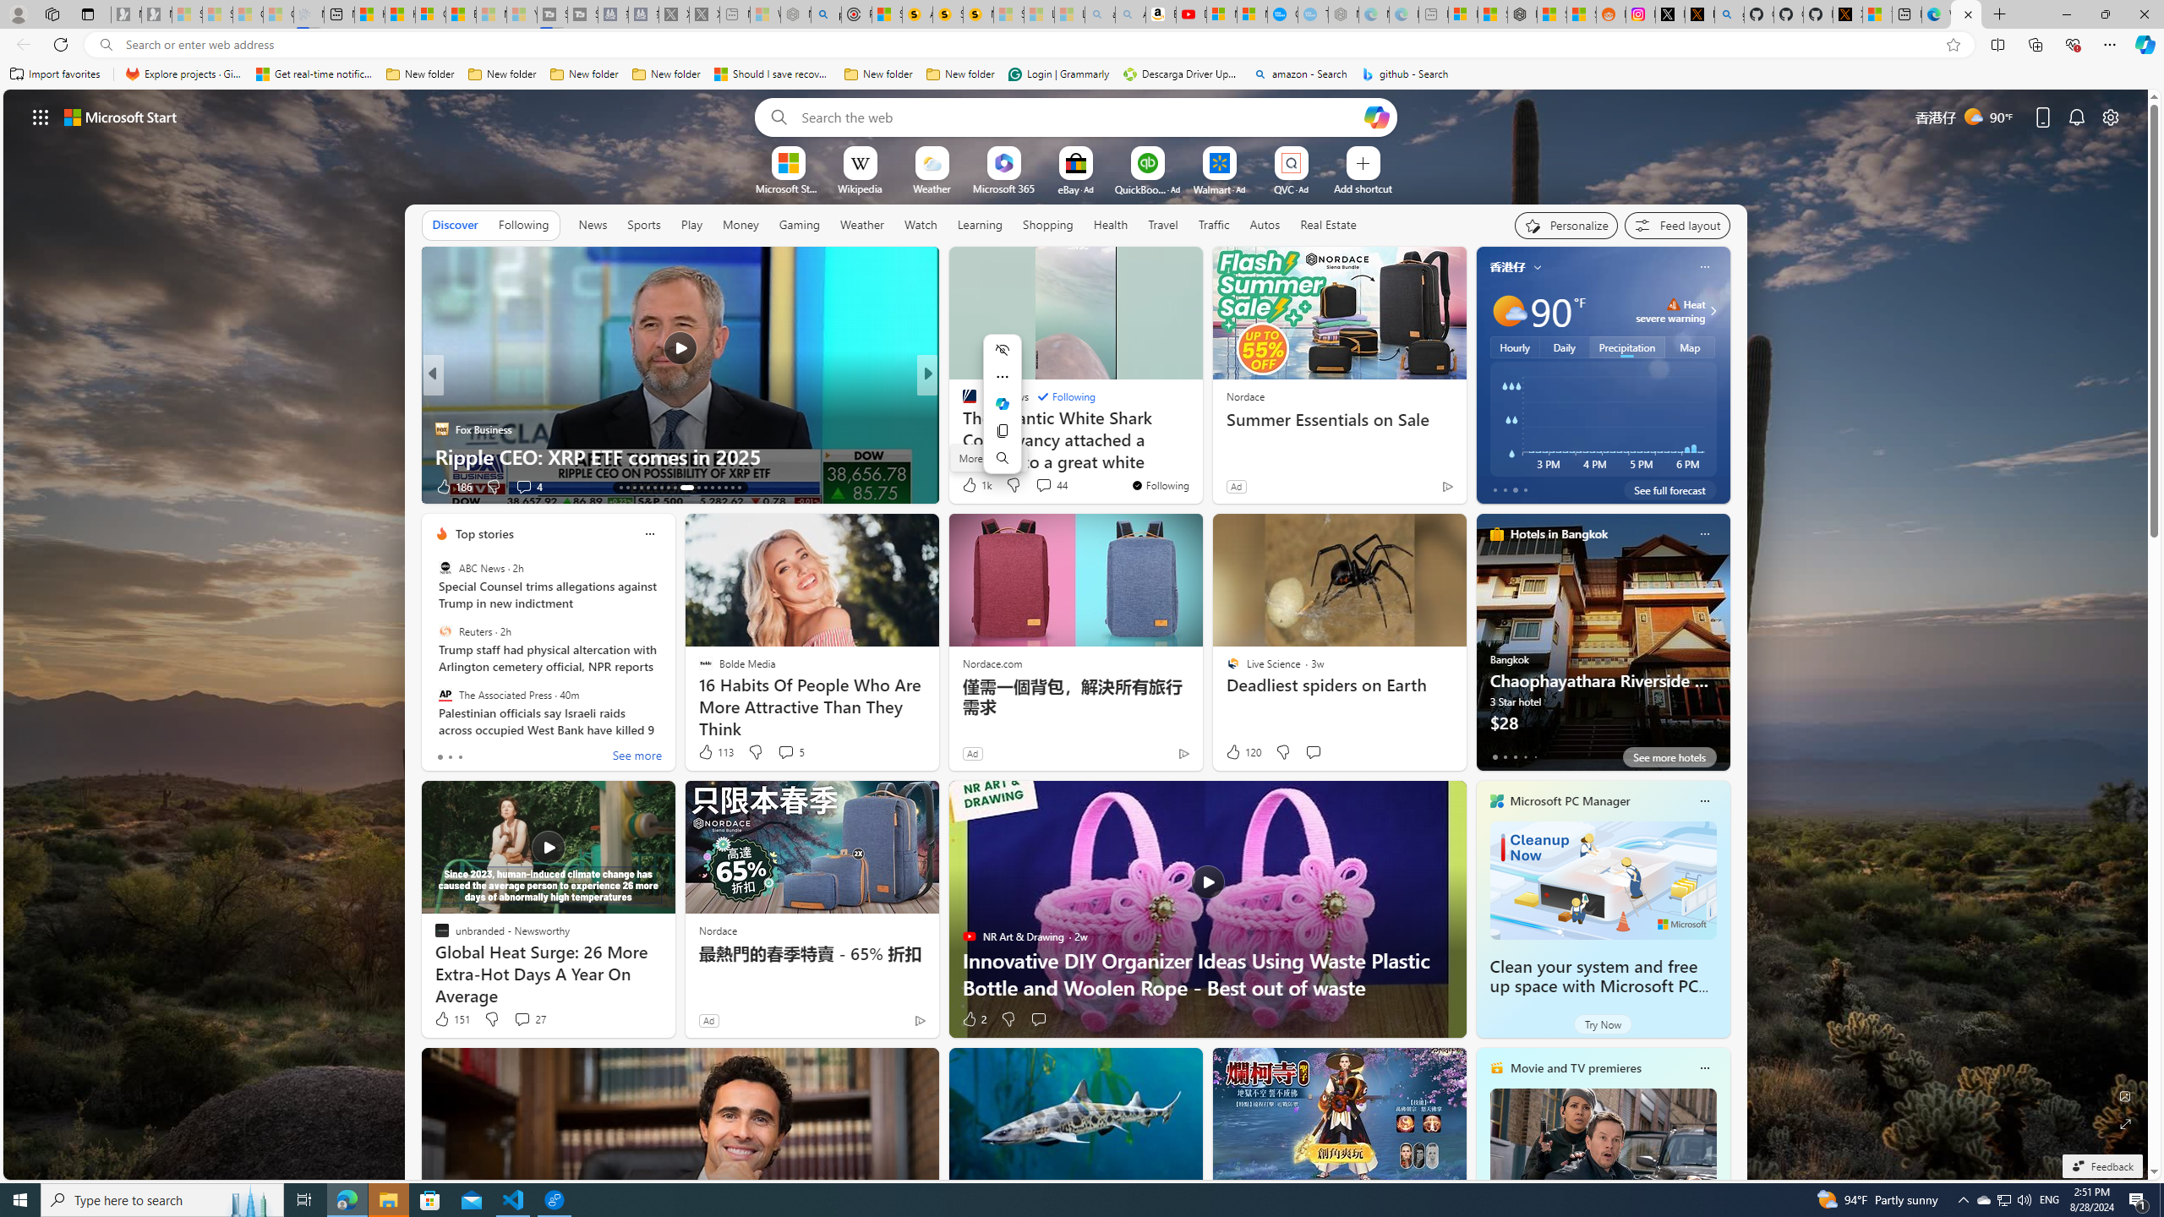 The width and height of the screenshot is (2164, 1217). I want to click on amazon - Search, so click(1300, 74).